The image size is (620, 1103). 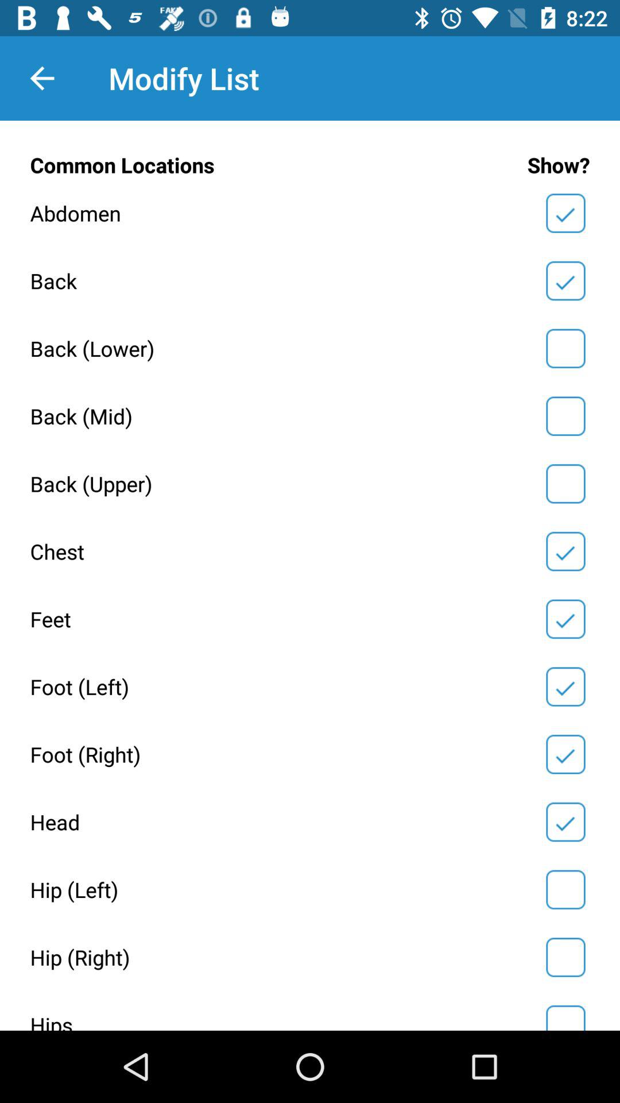 I want to click on press item to the left of the modify list, so click(x=42, y=78).